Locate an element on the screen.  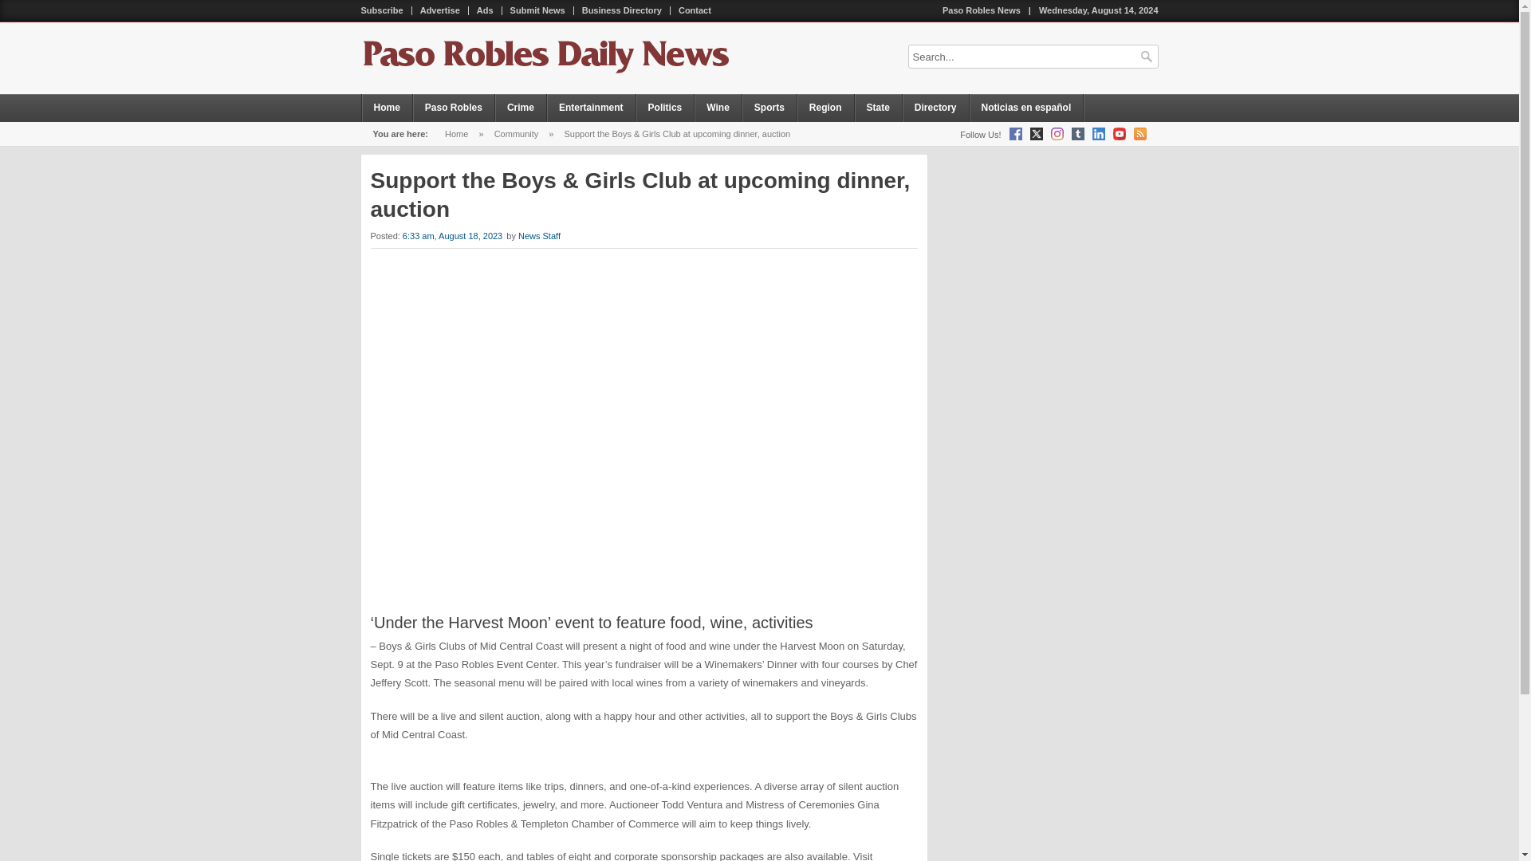
Paso Robles Business Directory is located at coordinates (622, 10).